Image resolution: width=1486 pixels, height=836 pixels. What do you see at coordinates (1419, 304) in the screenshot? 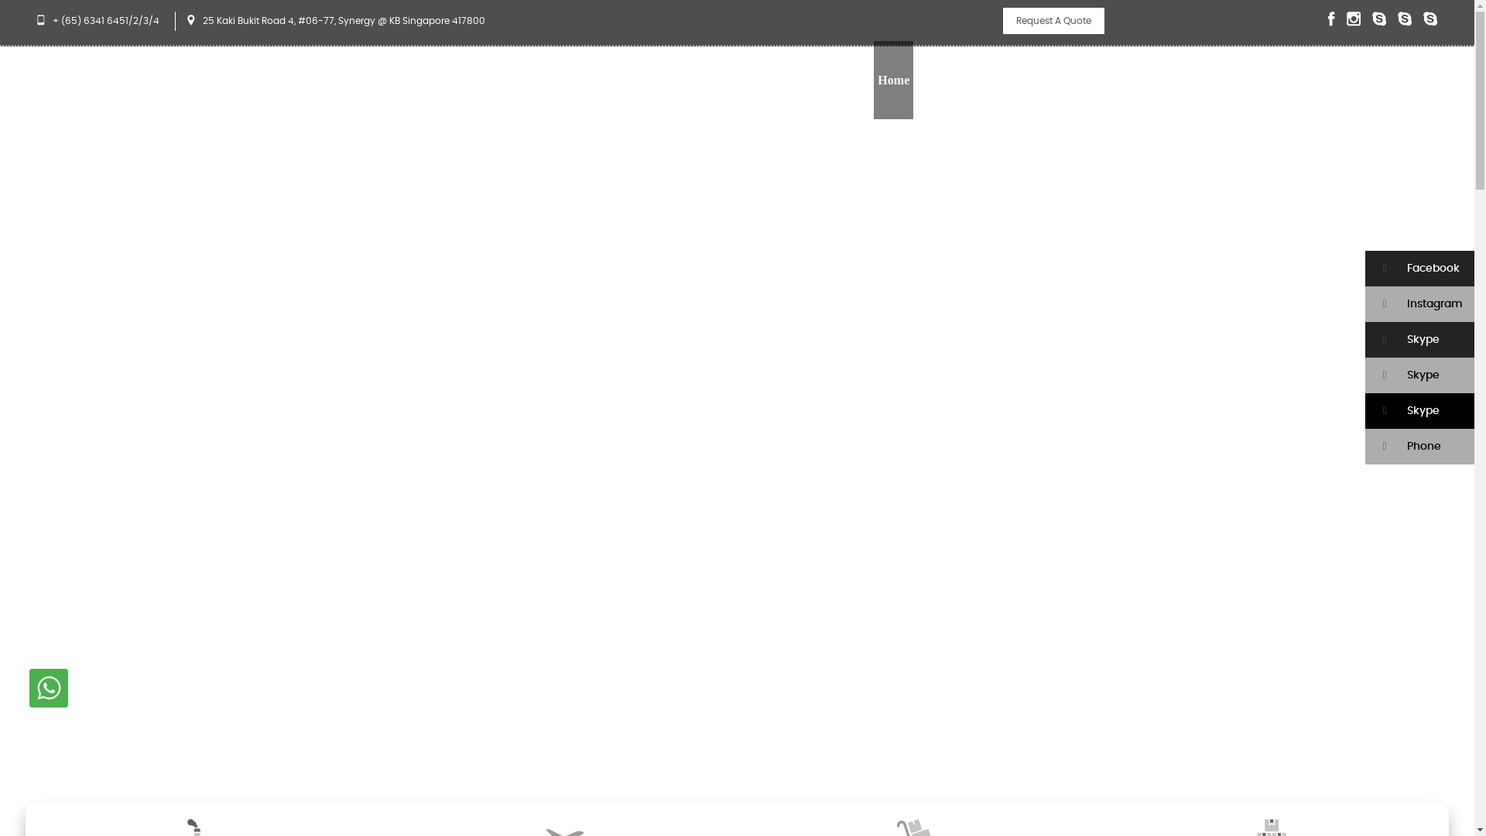
I see `Instagram` at bounding box center [1419, 304].